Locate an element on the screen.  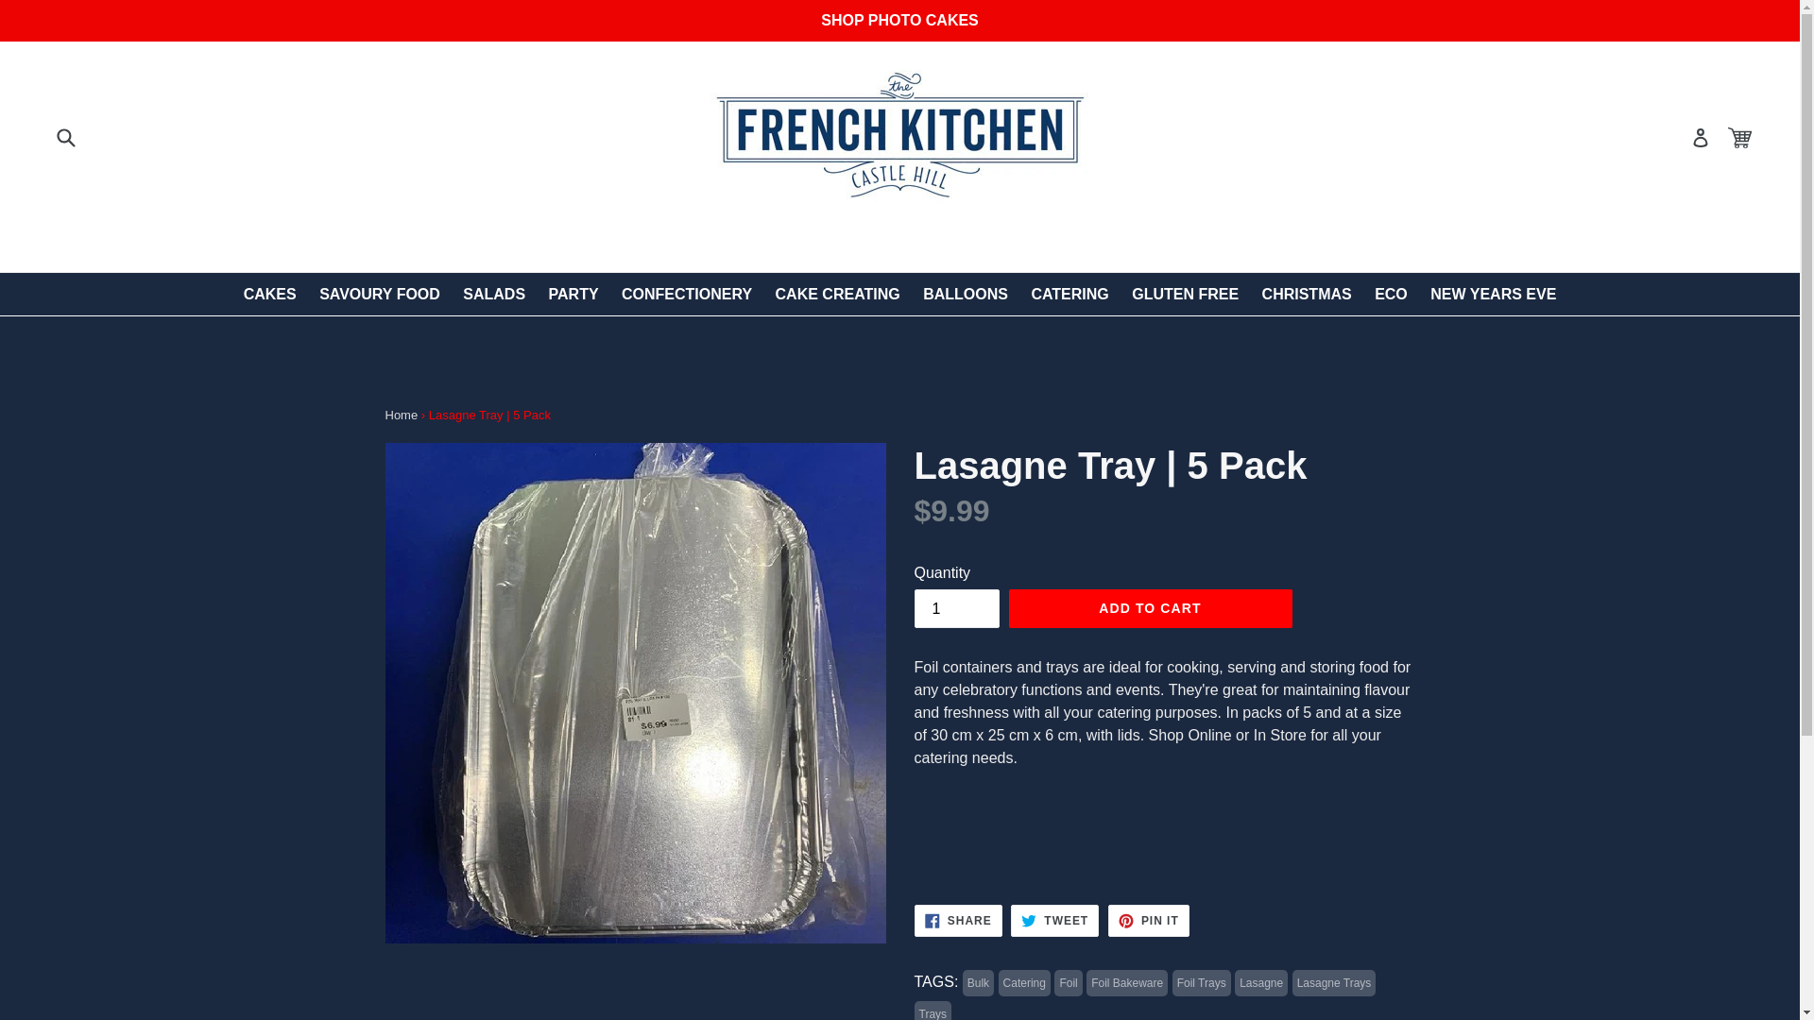
ADD TO CART is located at coordinates (1150, 609).